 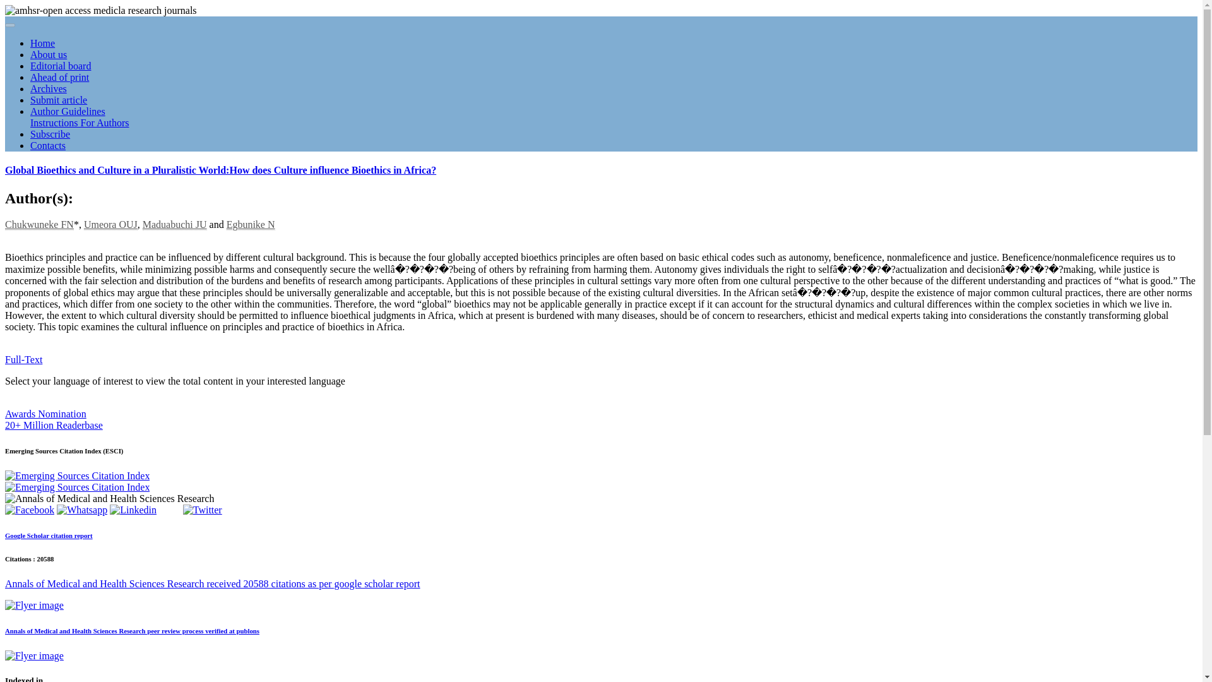 I want to click on Chukwuneke FN, so click(x=39, y=225).